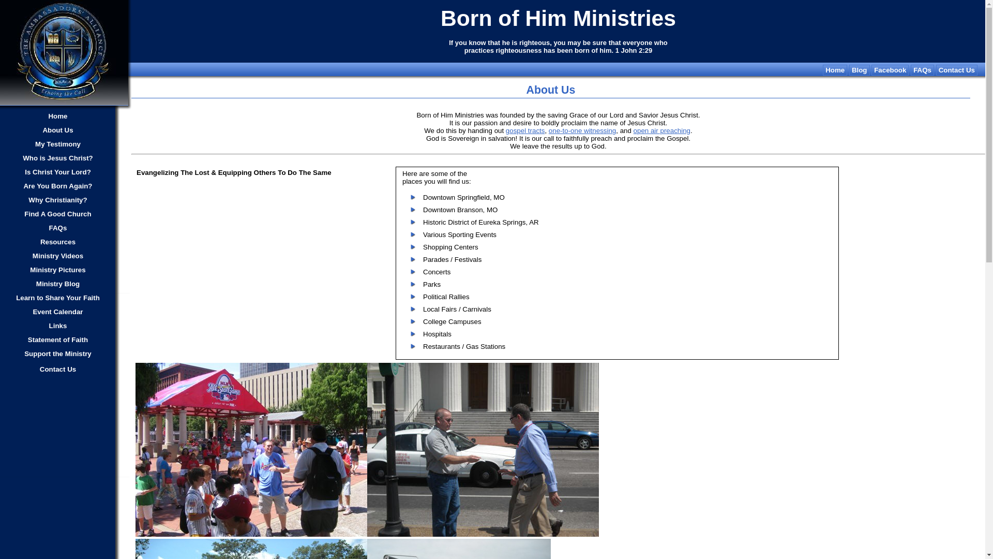 The image size is (993, 559). I want to click on Statement of Faith, so click(58, 340).